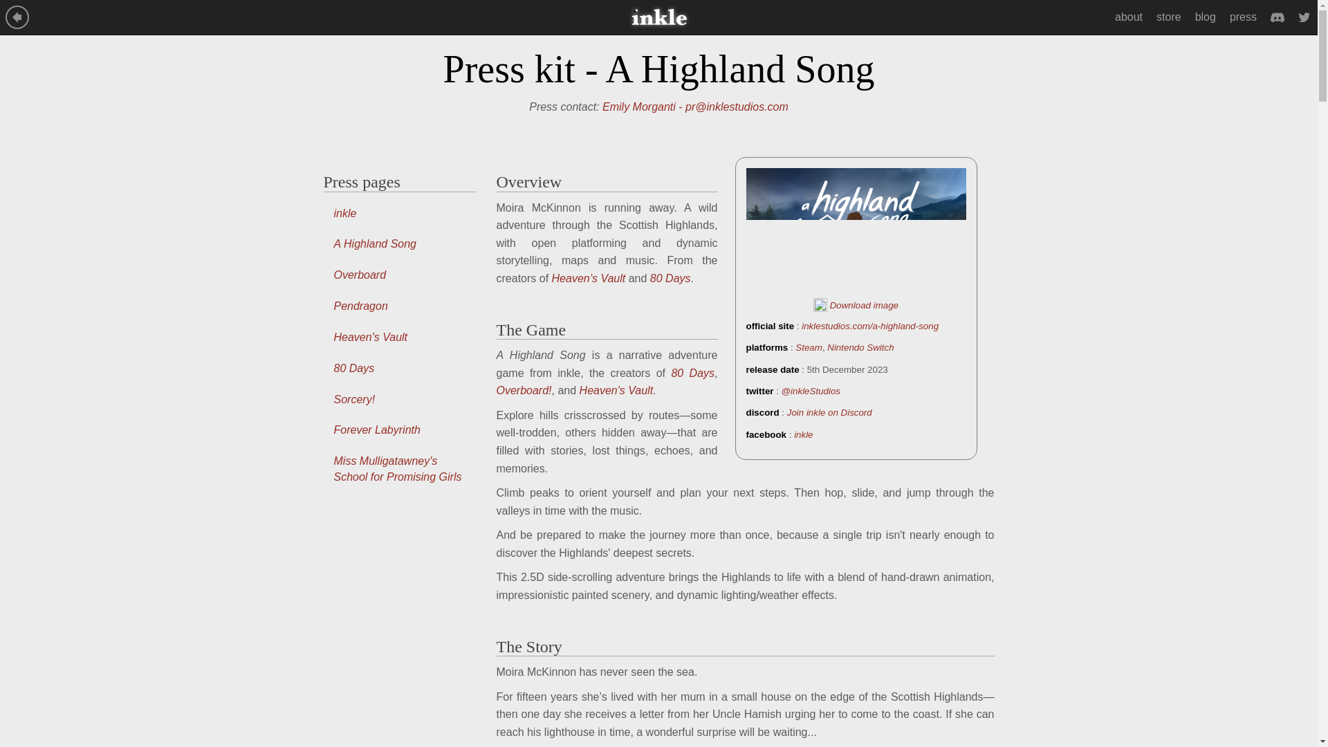 The height and width of the screenshot is (747, 1328). I want to click on Miss Mulligatawney's School for Promising Girls, so click(400, 469).